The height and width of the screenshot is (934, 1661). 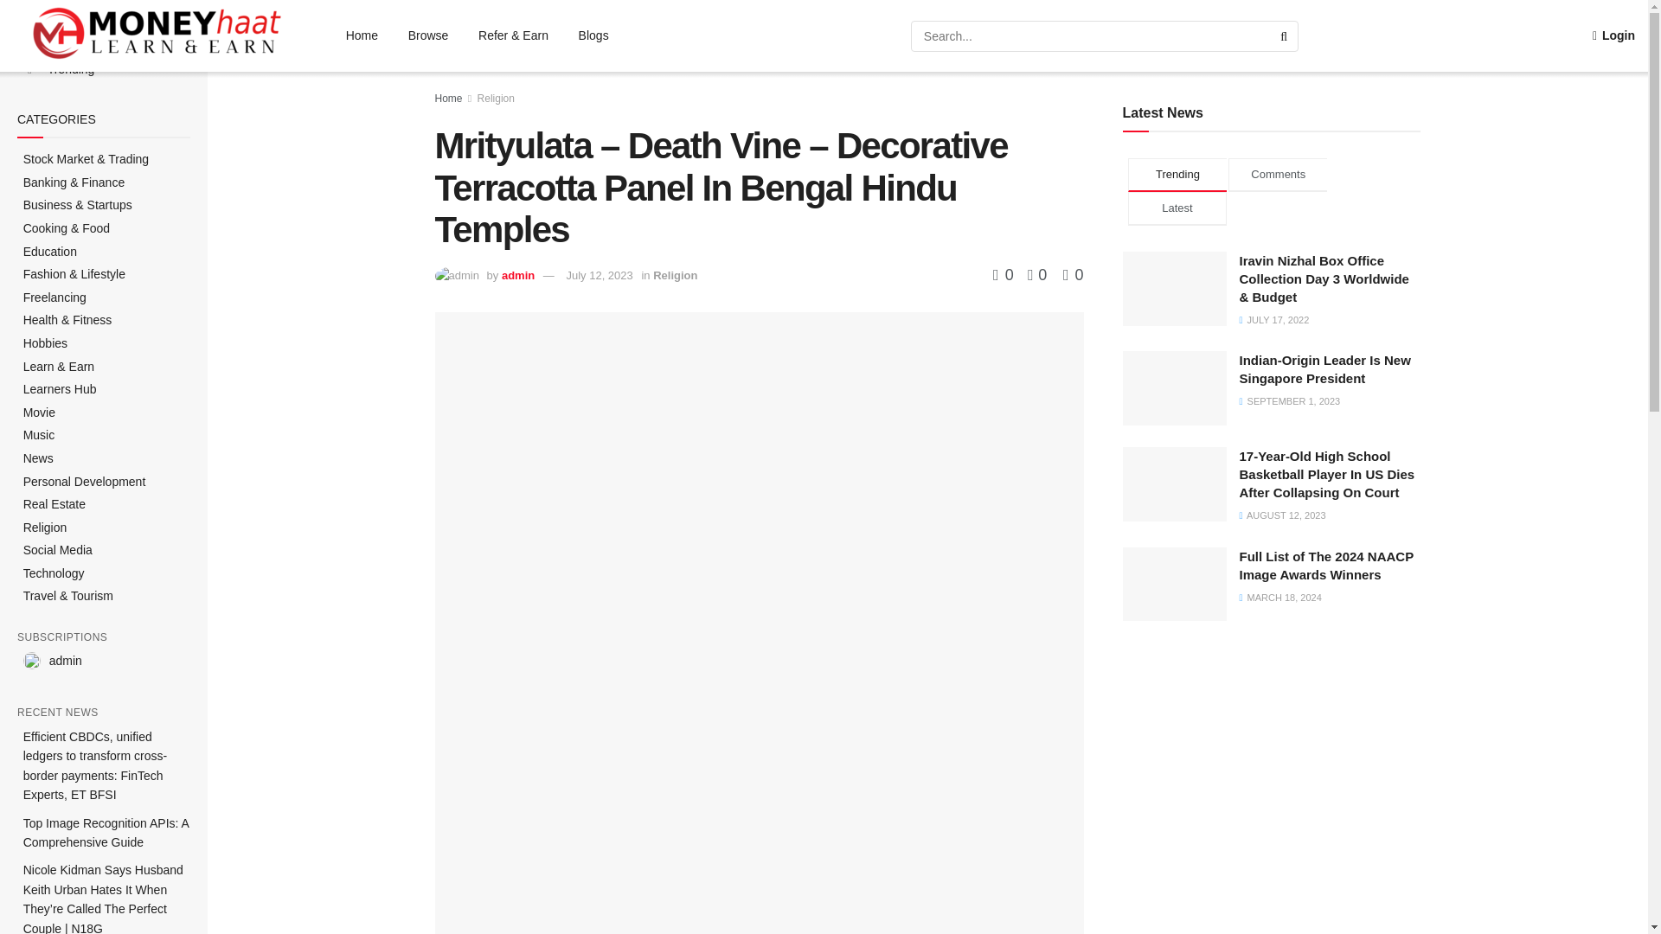 I want to click on Home, so click(x=51, y=47).